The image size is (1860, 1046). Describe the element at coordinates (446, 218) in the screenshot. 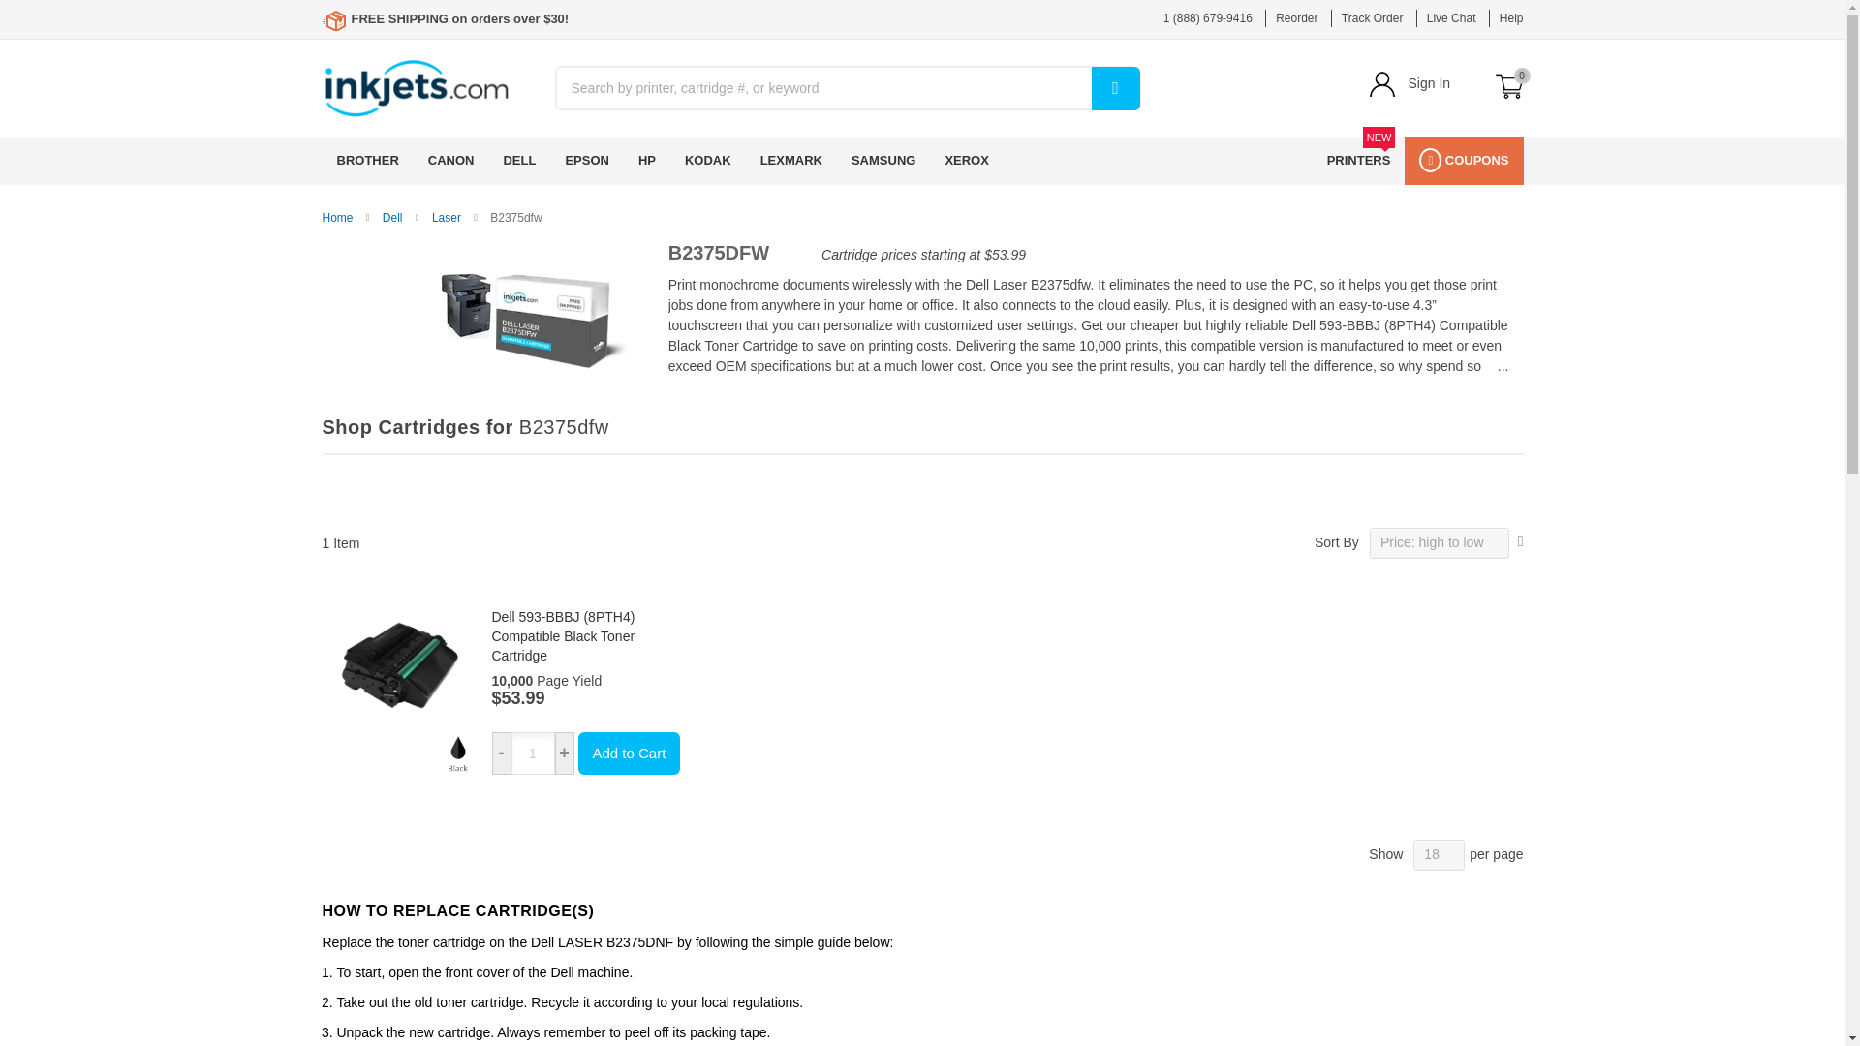

I see `Laser` at that location.